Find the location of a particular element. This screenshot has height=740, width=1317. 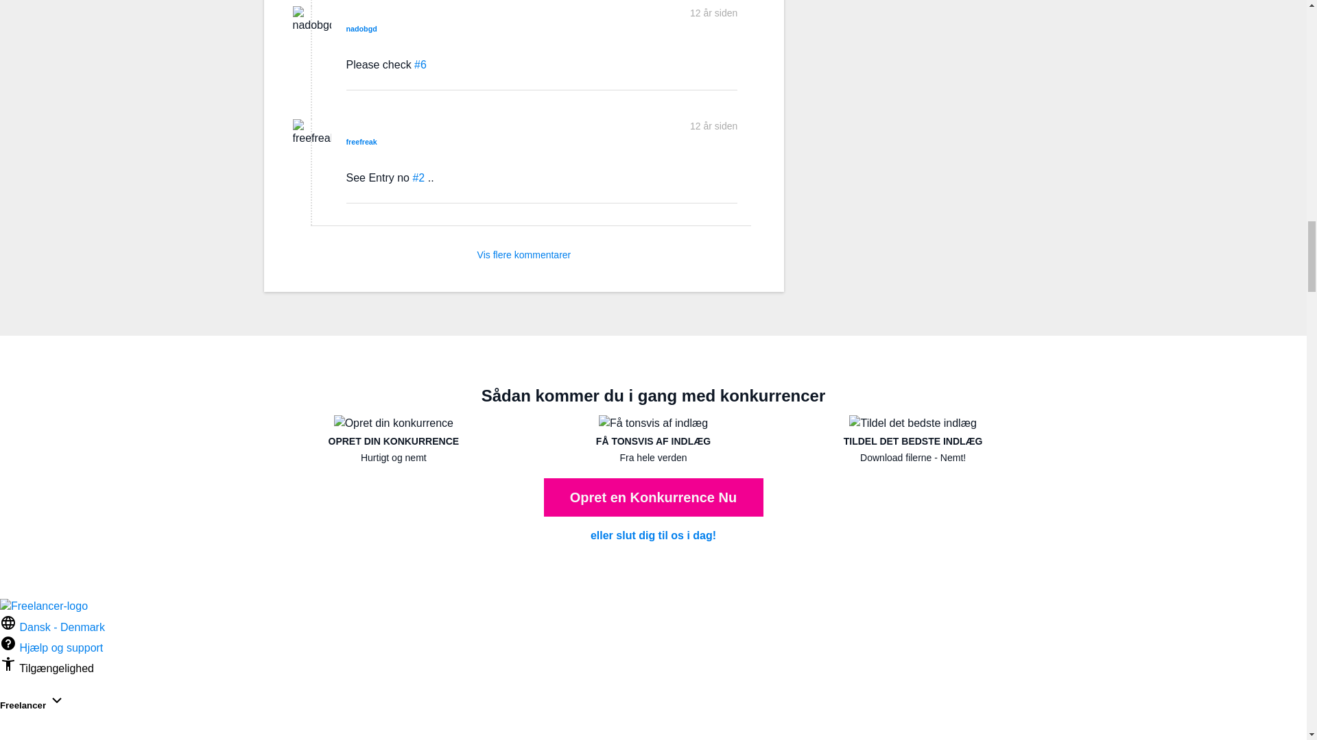

Dansk - Denmark is located at coordinates (52, 628).